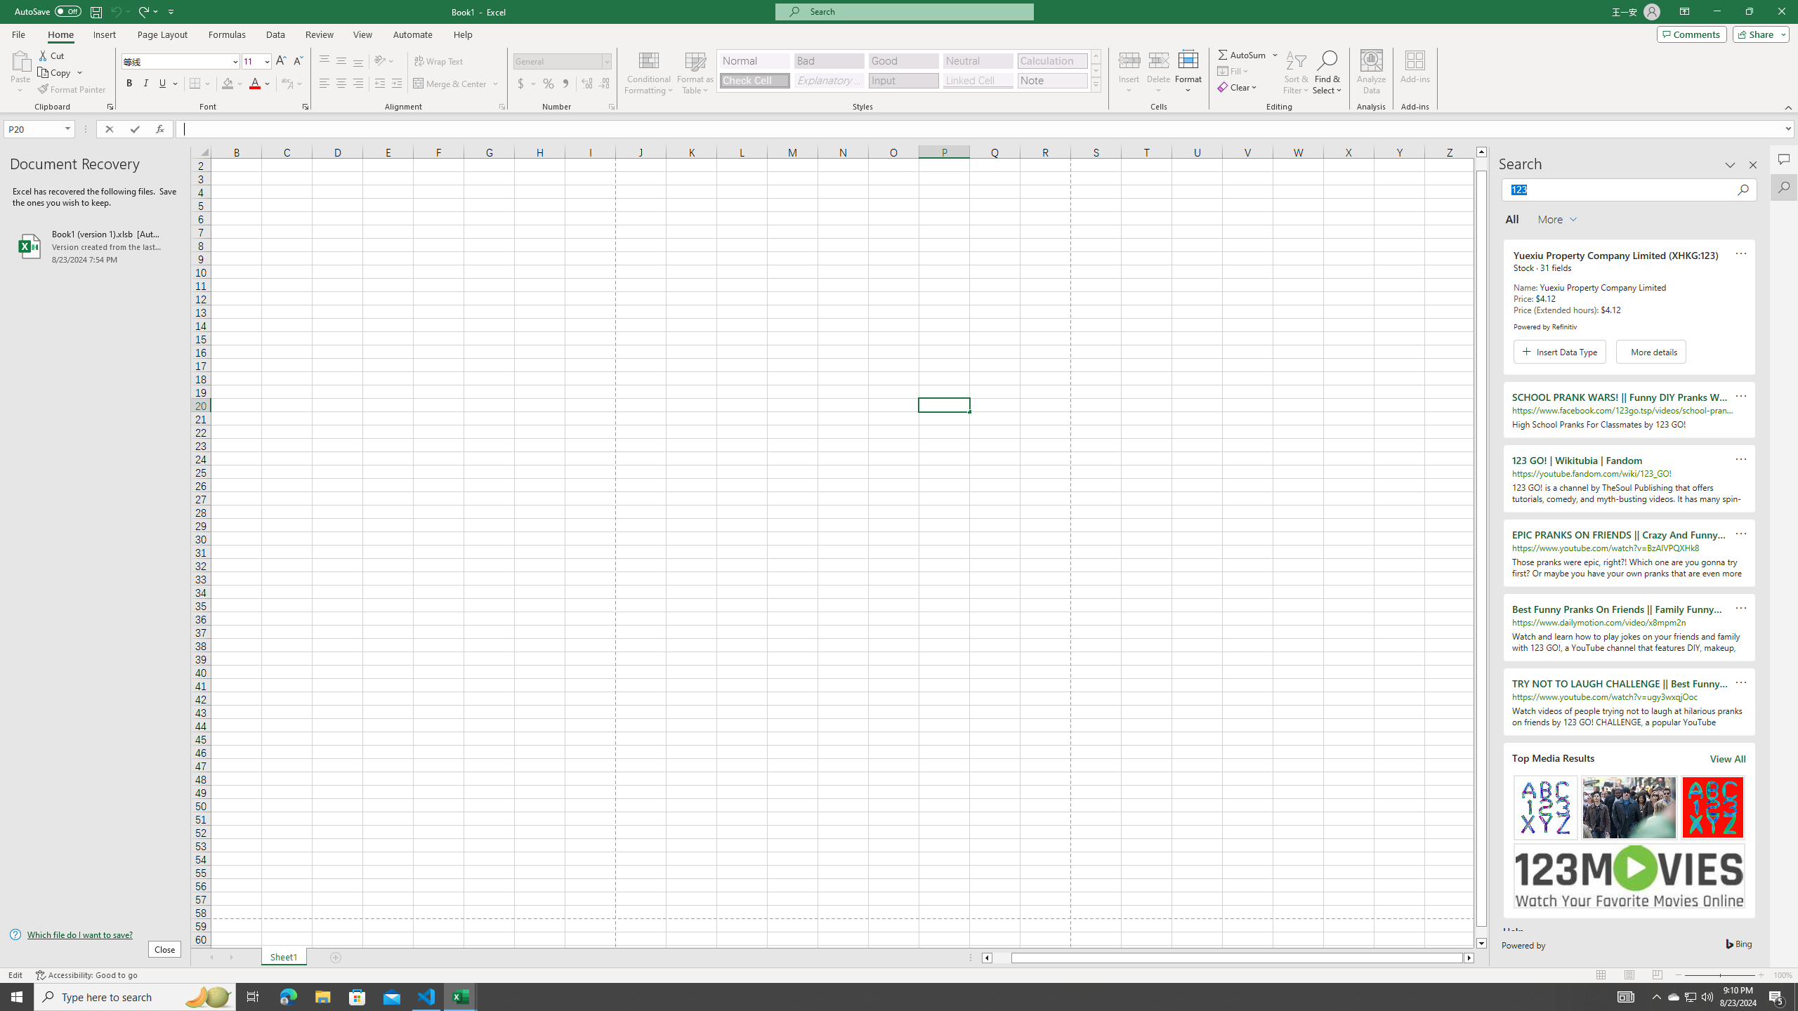 This screenshot has height=1011, width=1798. What do you see at coordinates (1052, 80) in the screenshot?
I see `Note` at bounding box center [1052, 80].